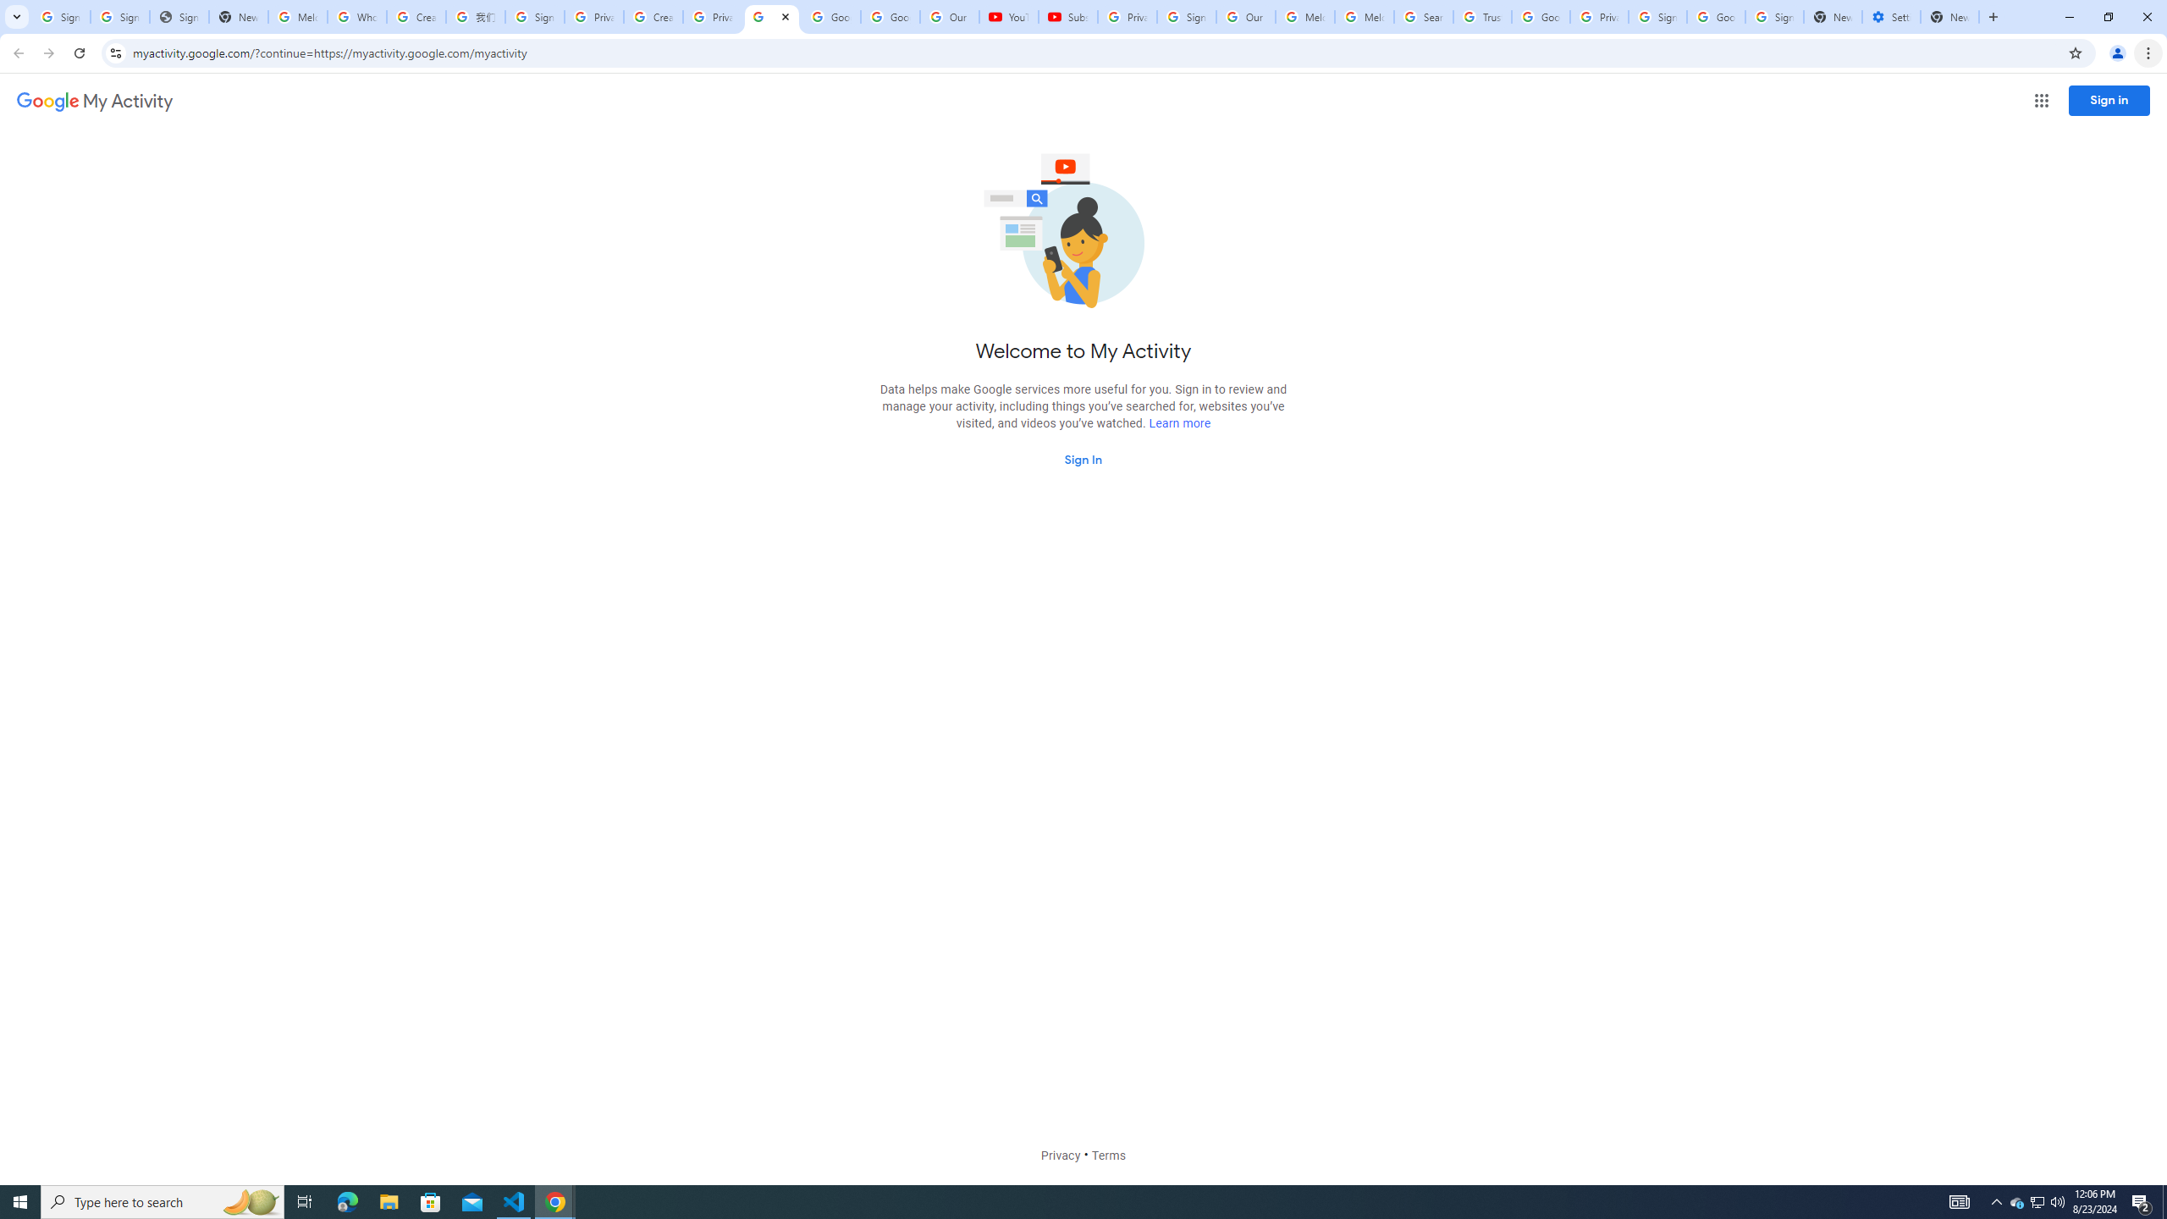 Image resolution: width=2167 pixels, height=1219 pixels. What do you see at coordinates (95, 102) in the screenshot?
I see `My Activity` at bounding box center [95, 102].